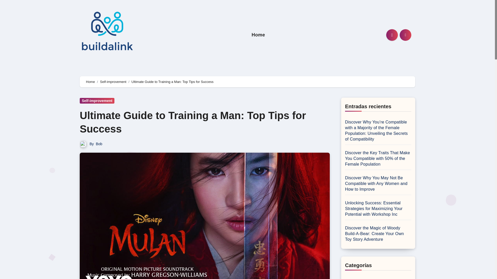  Describe the element at coordinates (193, 122) in the screenshot. I see `Ultimate Guide to Training a Man: Top Tips for Success` at that location.